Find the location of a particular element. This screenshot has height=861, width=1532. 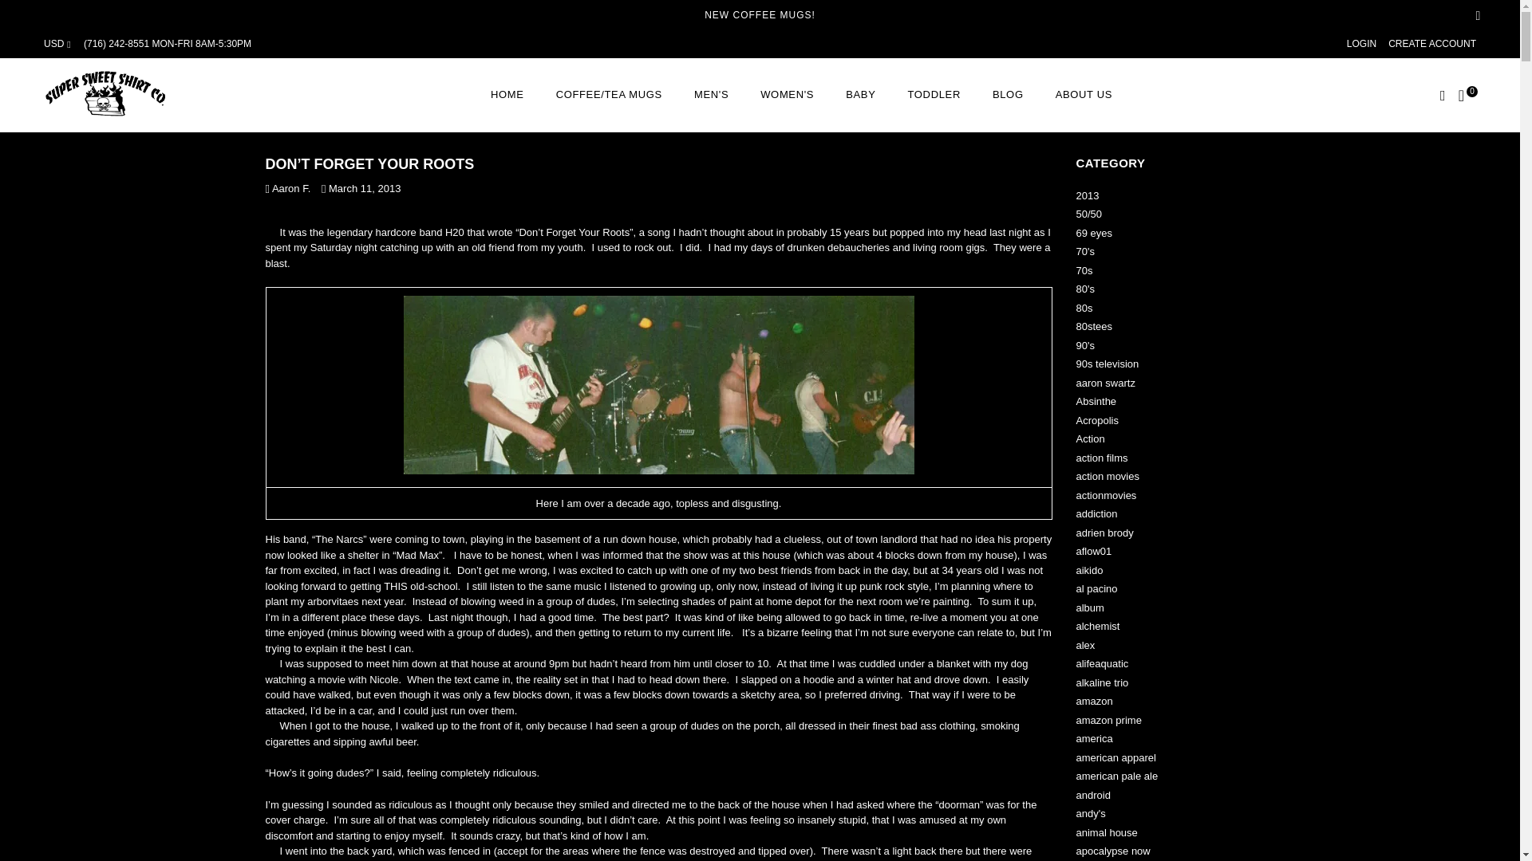

Show articles tagged 80stees is located at coordinates (1093, 325).